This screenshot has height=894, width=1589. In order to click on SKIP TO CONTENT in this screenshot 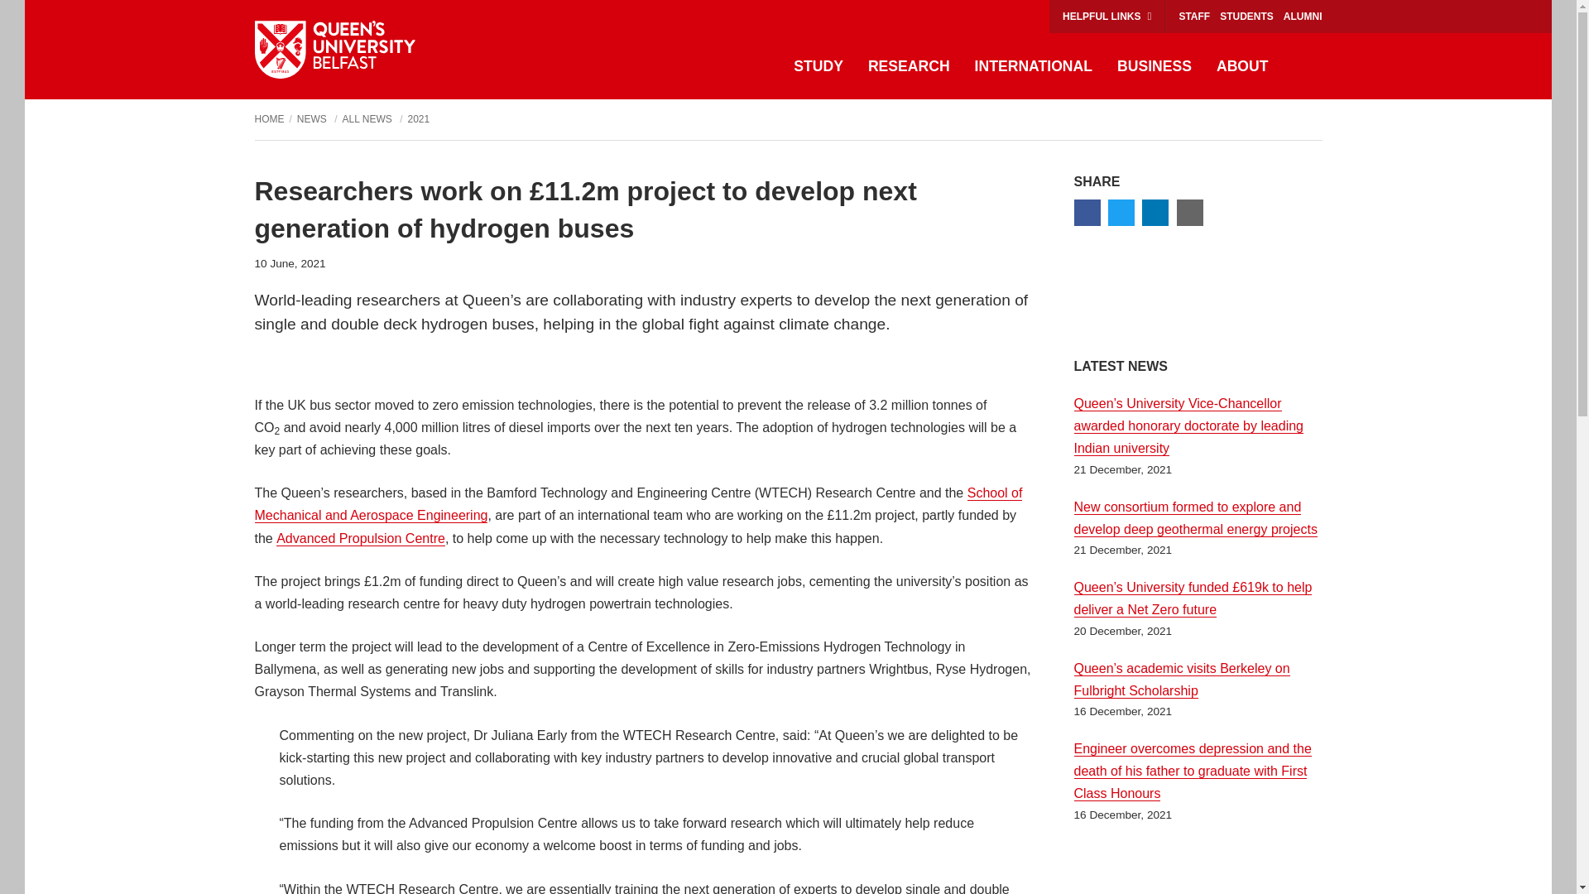, I will do `click(44, 17)`.